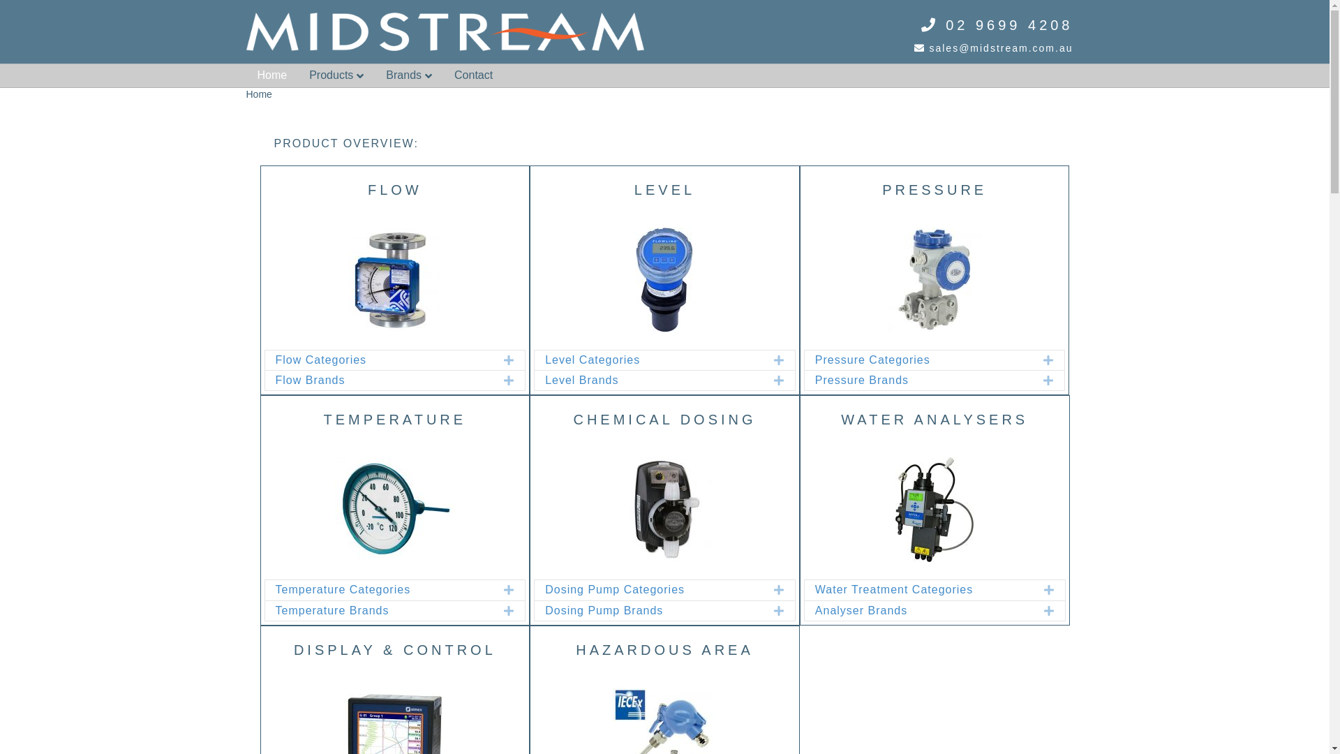  Describe the element at coordinates (395, 510) in the screenshot. I see `Romberg TPS Bi-Metal Thermometers` at that location.